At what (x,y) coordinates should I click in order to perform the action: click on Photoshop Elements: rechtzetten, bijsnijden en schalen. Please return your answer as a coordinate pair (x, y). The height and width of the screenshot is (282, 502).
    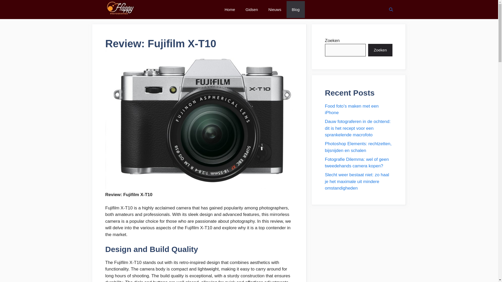
    Looking at the image, I should click on (358, 147).